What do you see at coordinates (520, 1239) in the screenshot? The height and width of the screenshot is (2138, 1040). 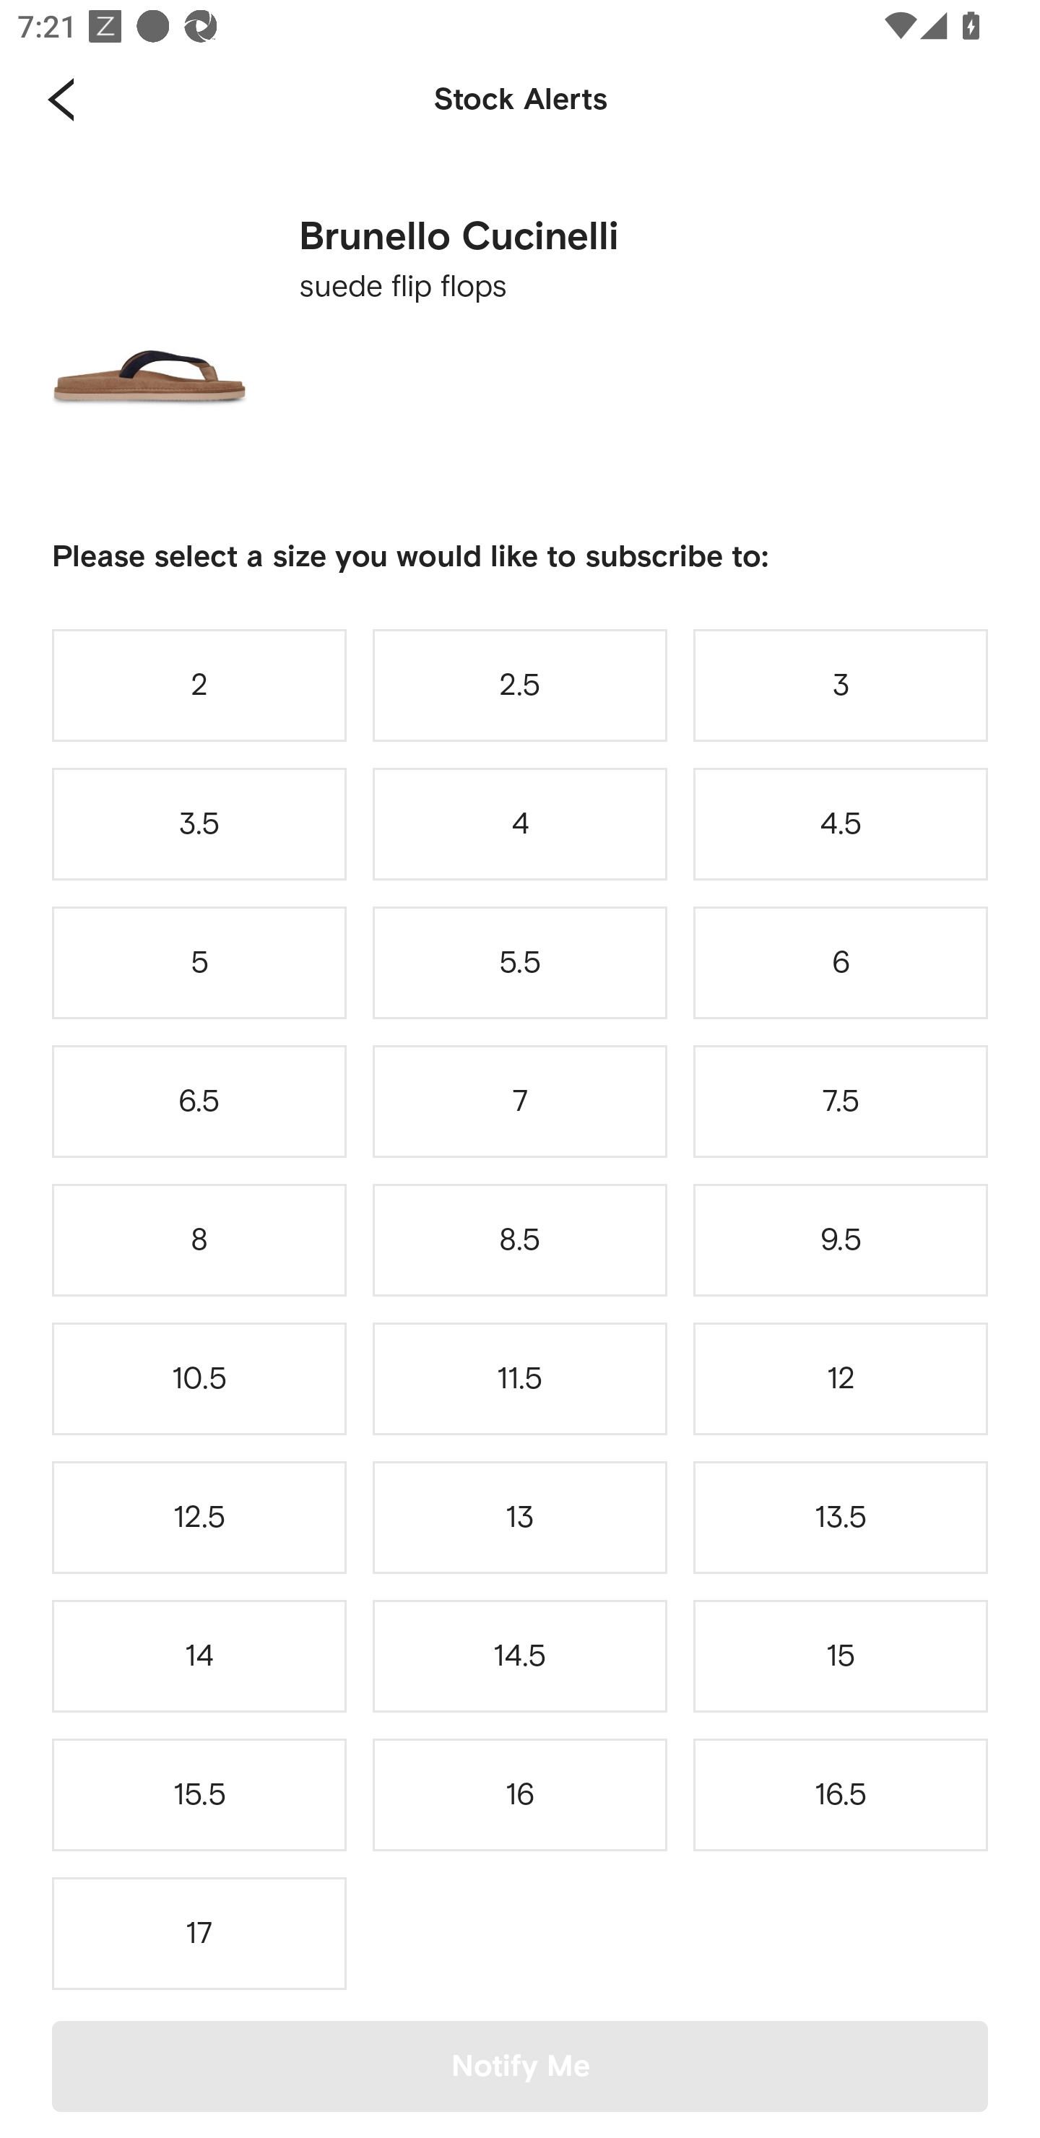 I see `8.5` at bounding box center [520, 1239].